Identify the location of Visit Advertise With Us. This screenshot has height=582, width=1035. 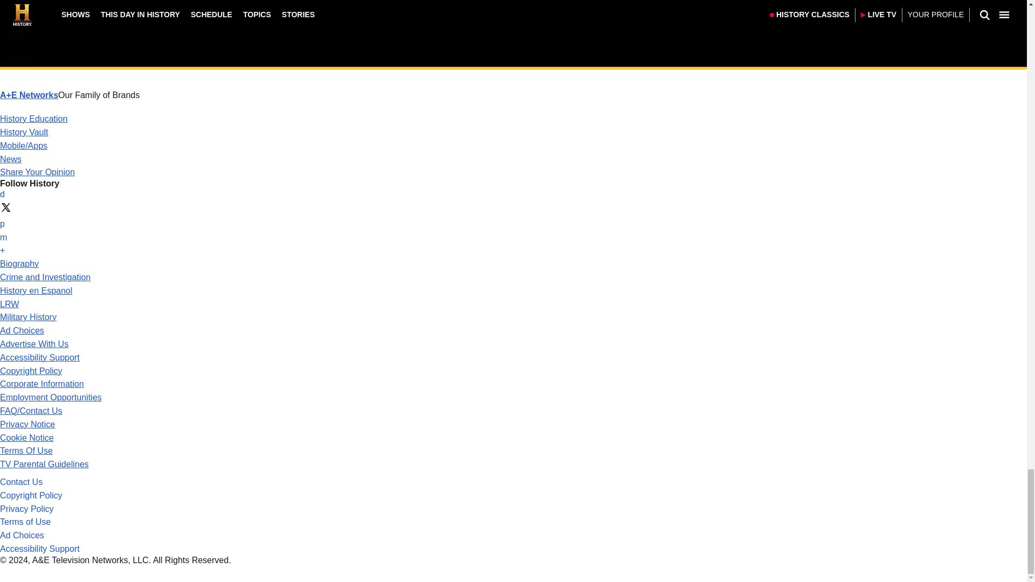
(34, 344).